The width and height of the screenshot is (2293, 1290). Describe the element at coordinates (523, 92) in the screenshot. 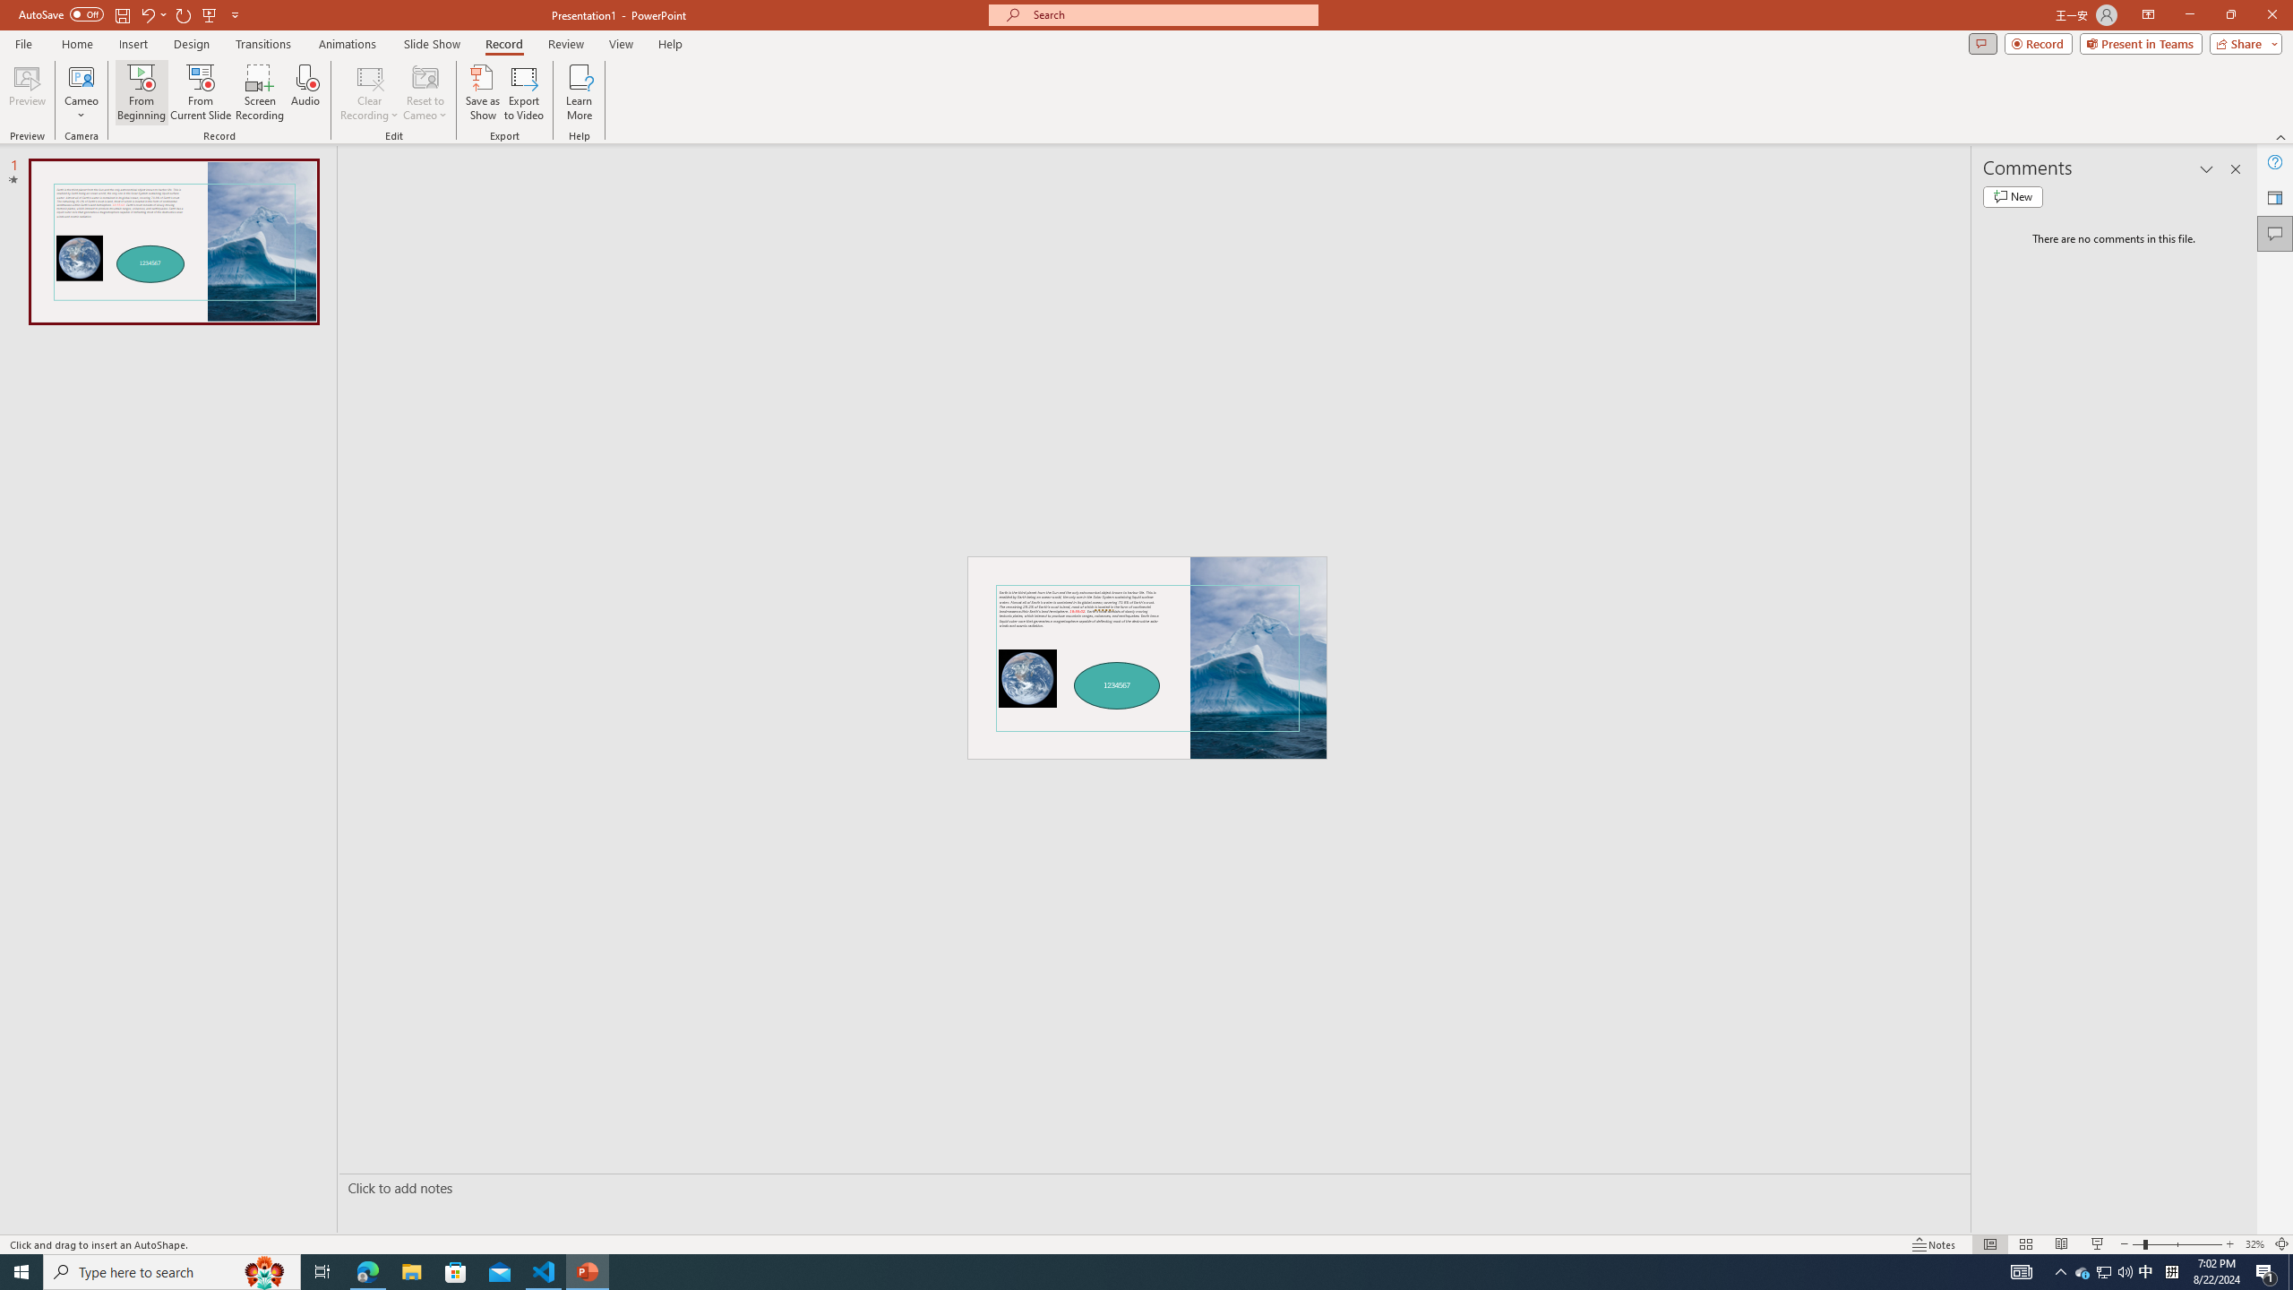

I see `Export to Video` at that location.